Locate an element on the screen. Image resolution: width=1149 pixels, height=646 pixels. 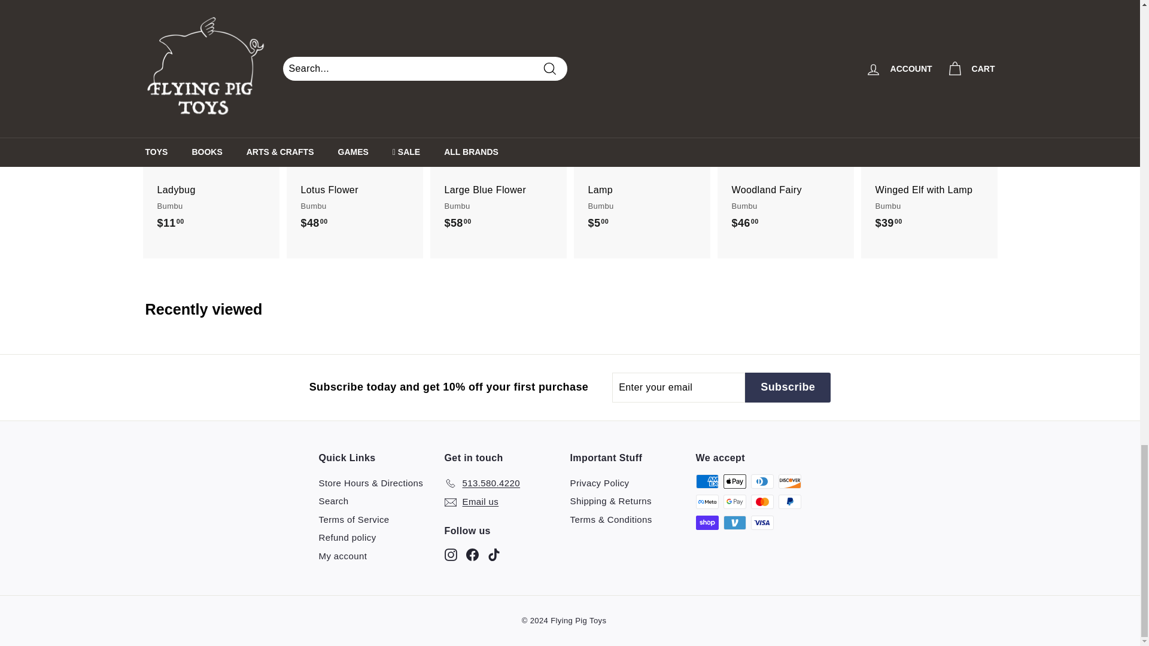
Google Pay is located at coordinates (734, 502).